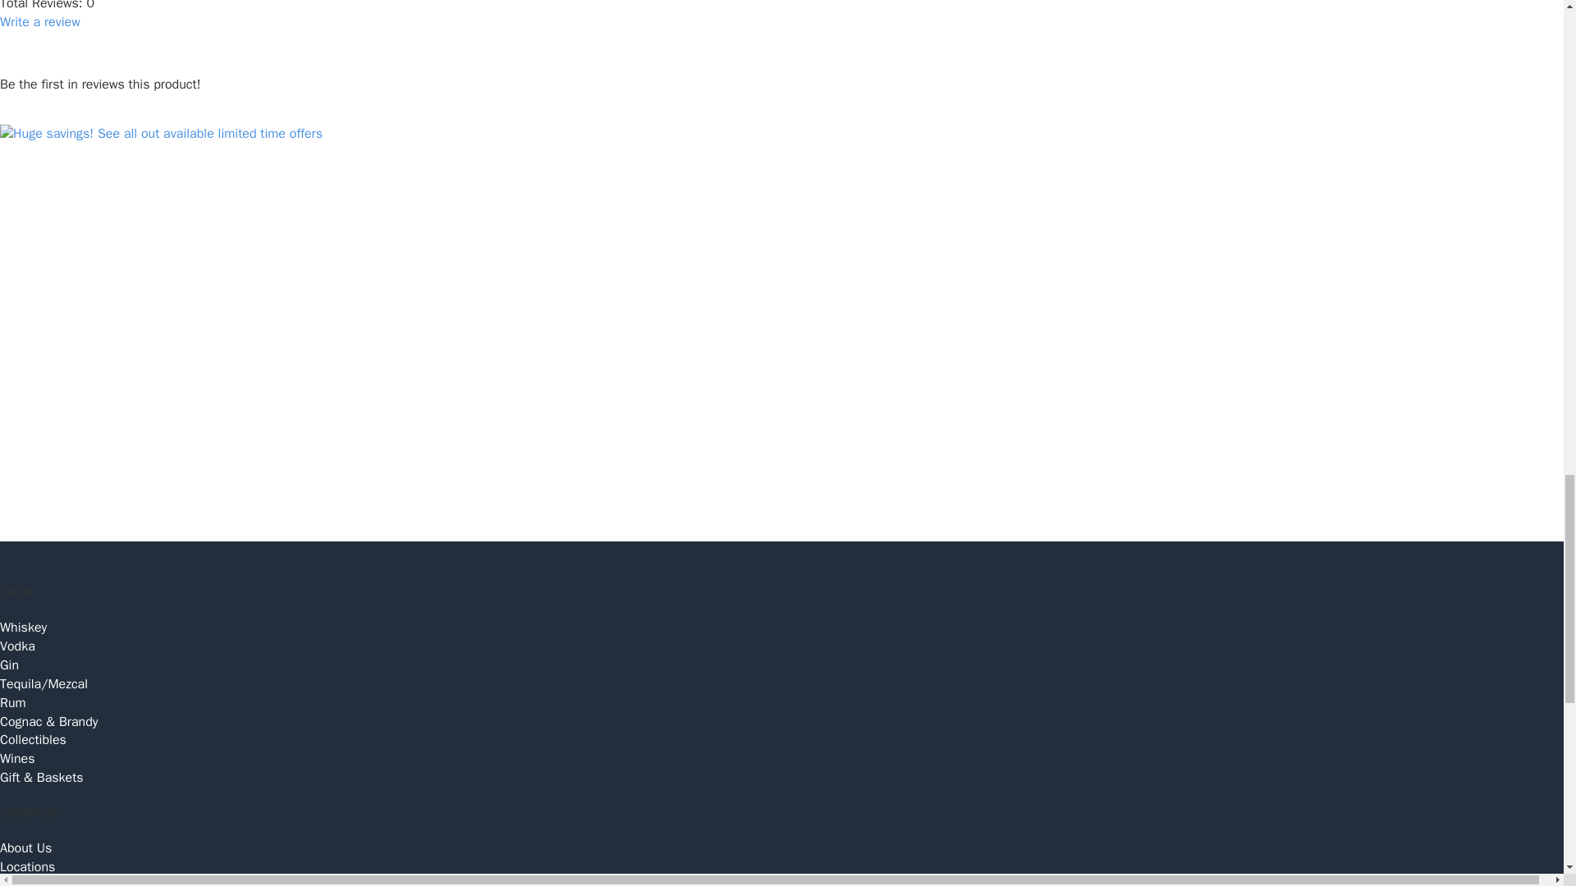  Describe the element at coordinates (781, 740) in the screenshot. I see `Collectibles` at that location.